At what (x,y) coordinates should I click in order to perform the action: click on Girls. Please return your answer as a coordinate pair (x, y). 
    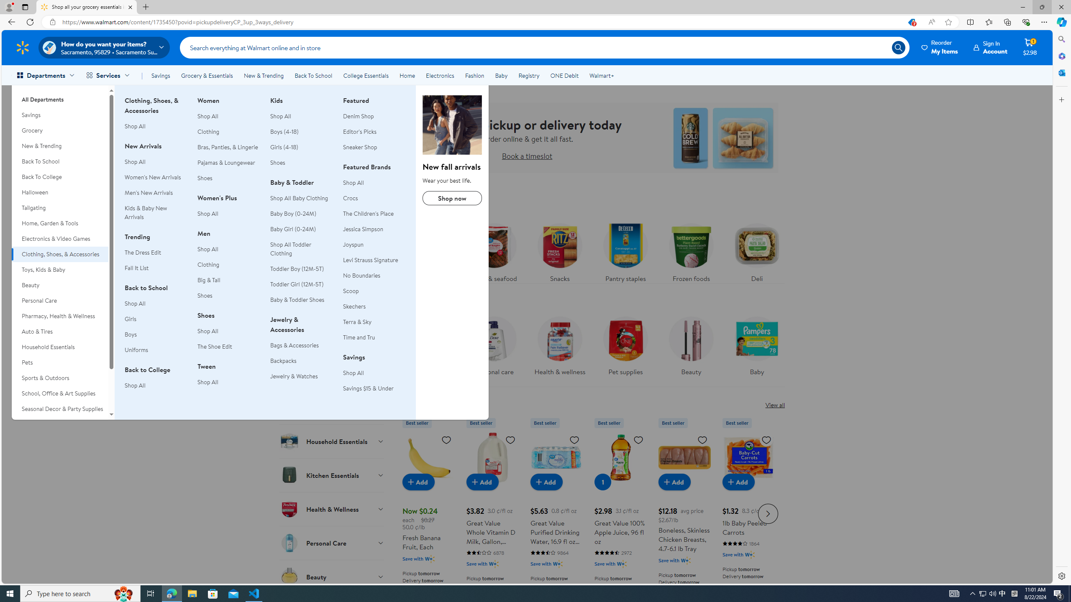
    Looking at the image, I should click on (130, 319).